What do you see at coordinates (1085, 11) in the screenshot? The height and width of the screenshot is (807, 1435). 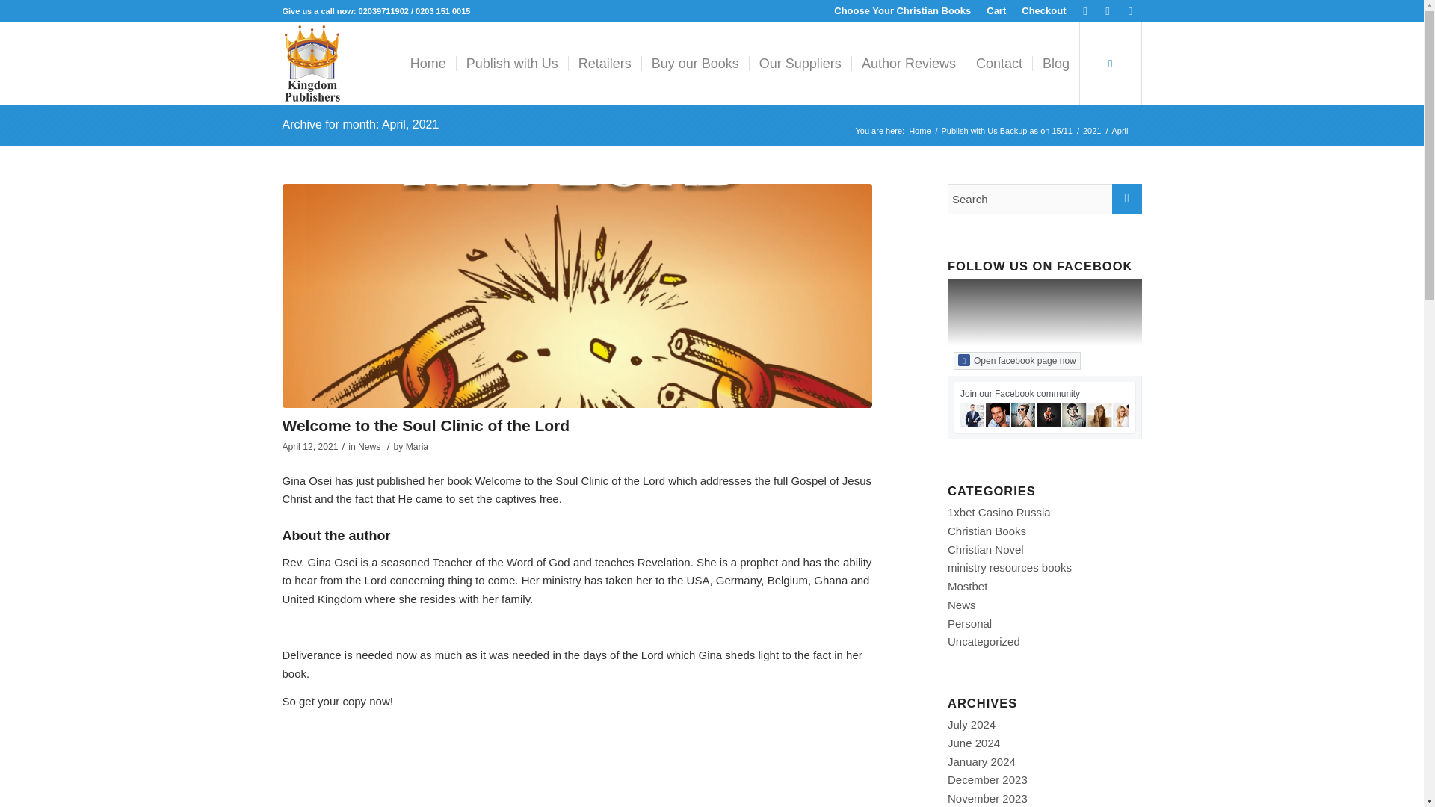 I see `Facebook` at bounding box center [1085, 11].